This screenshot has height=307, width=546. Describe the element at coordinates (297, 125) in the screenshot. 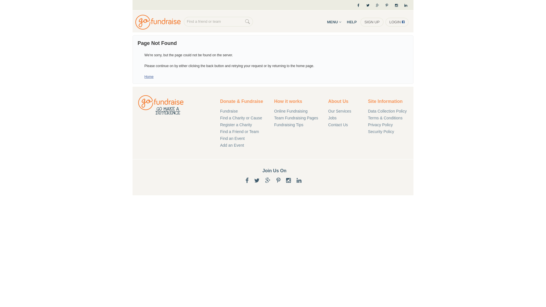

I see `Fundraising Tips` at that location.